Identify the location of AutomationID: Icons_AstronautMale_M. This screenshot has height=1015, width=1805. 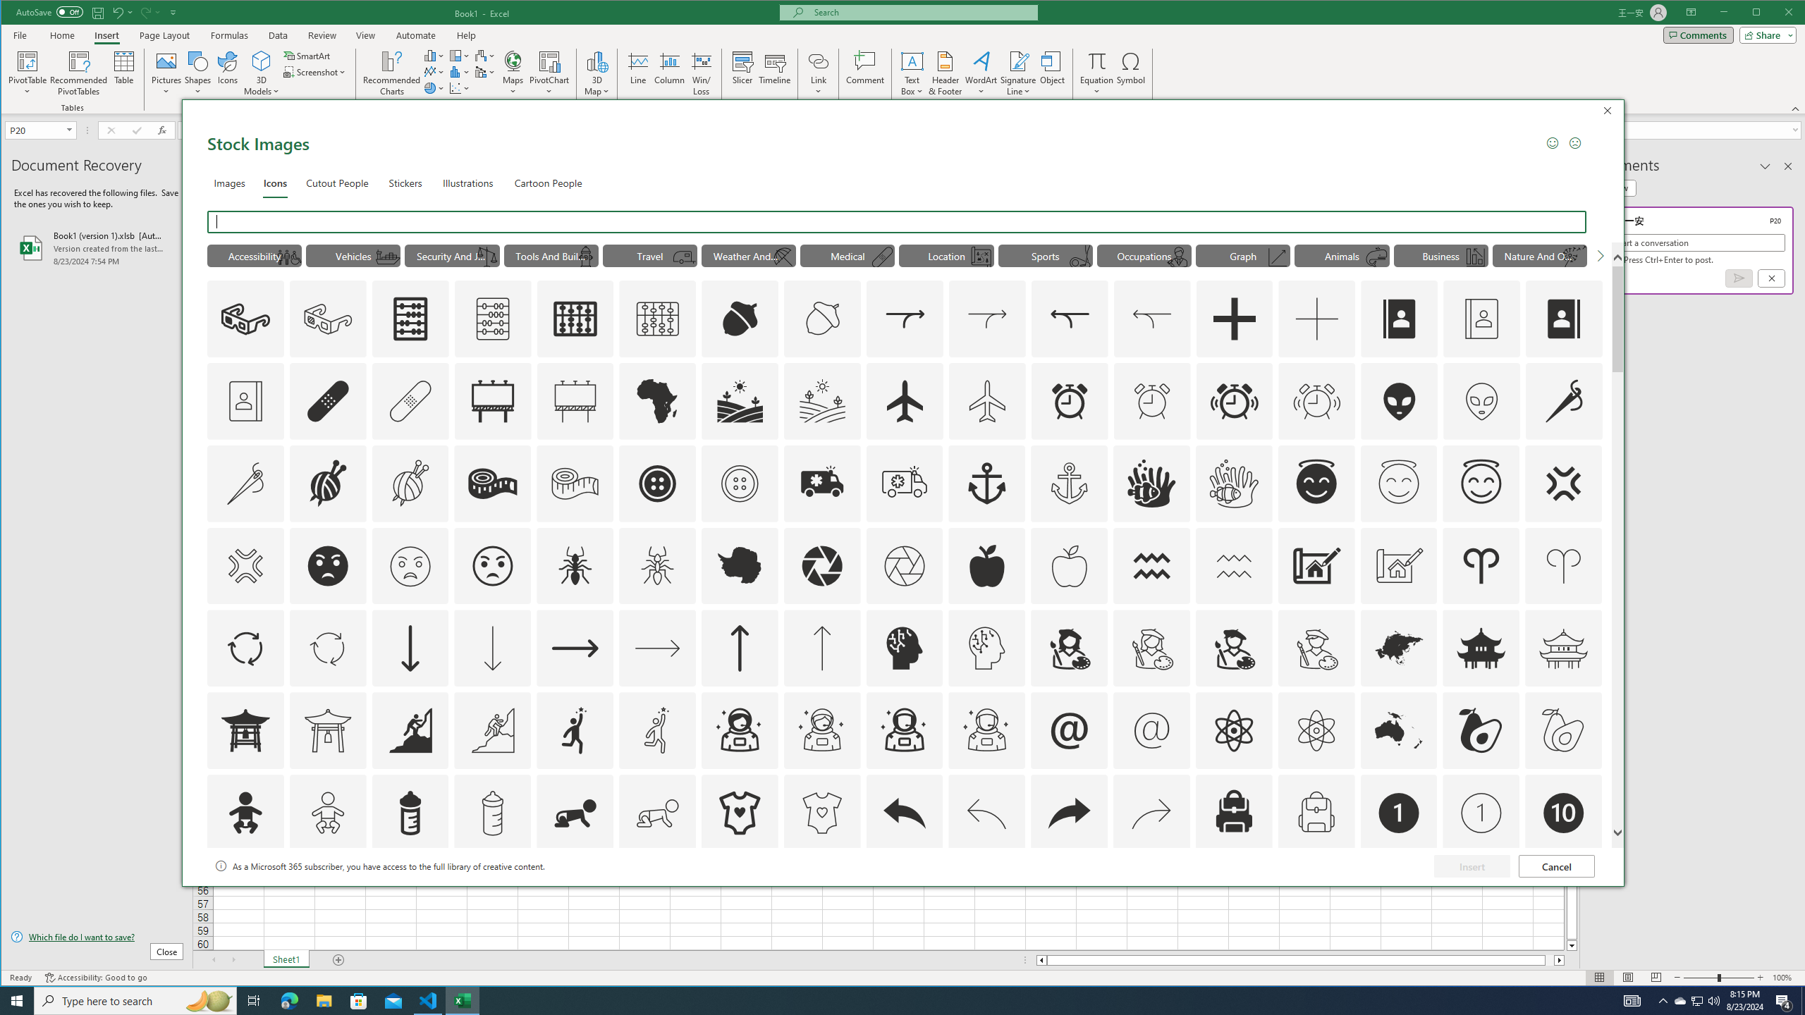
(987, 730).